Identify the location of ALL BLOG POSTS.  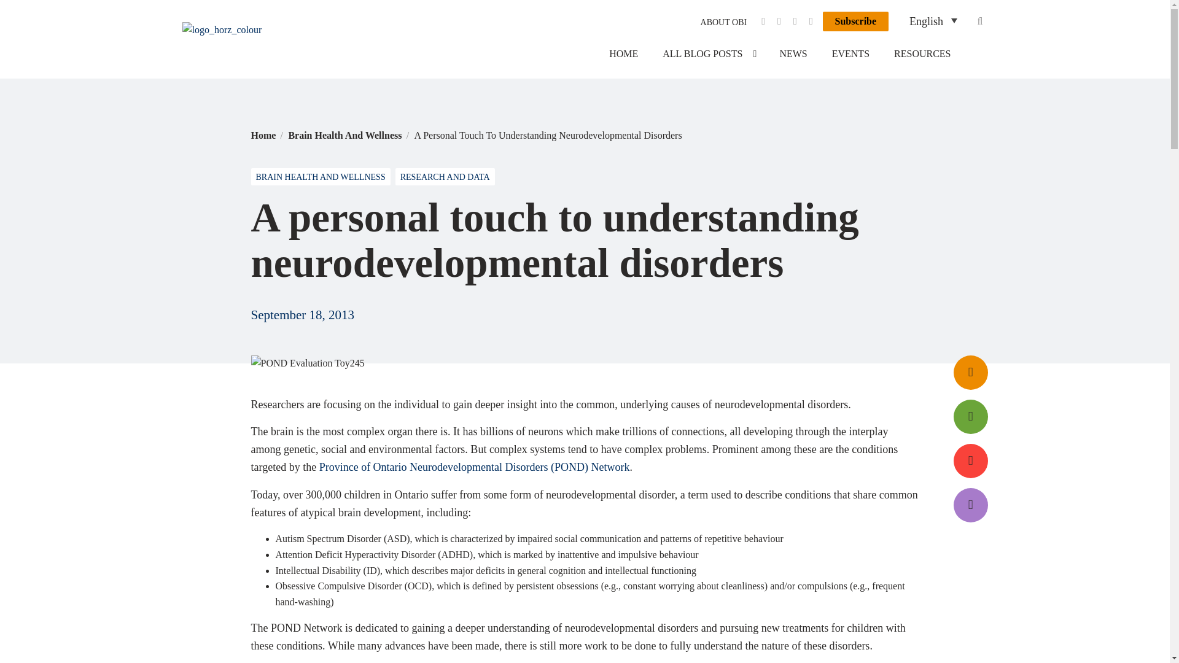
(709, 54).